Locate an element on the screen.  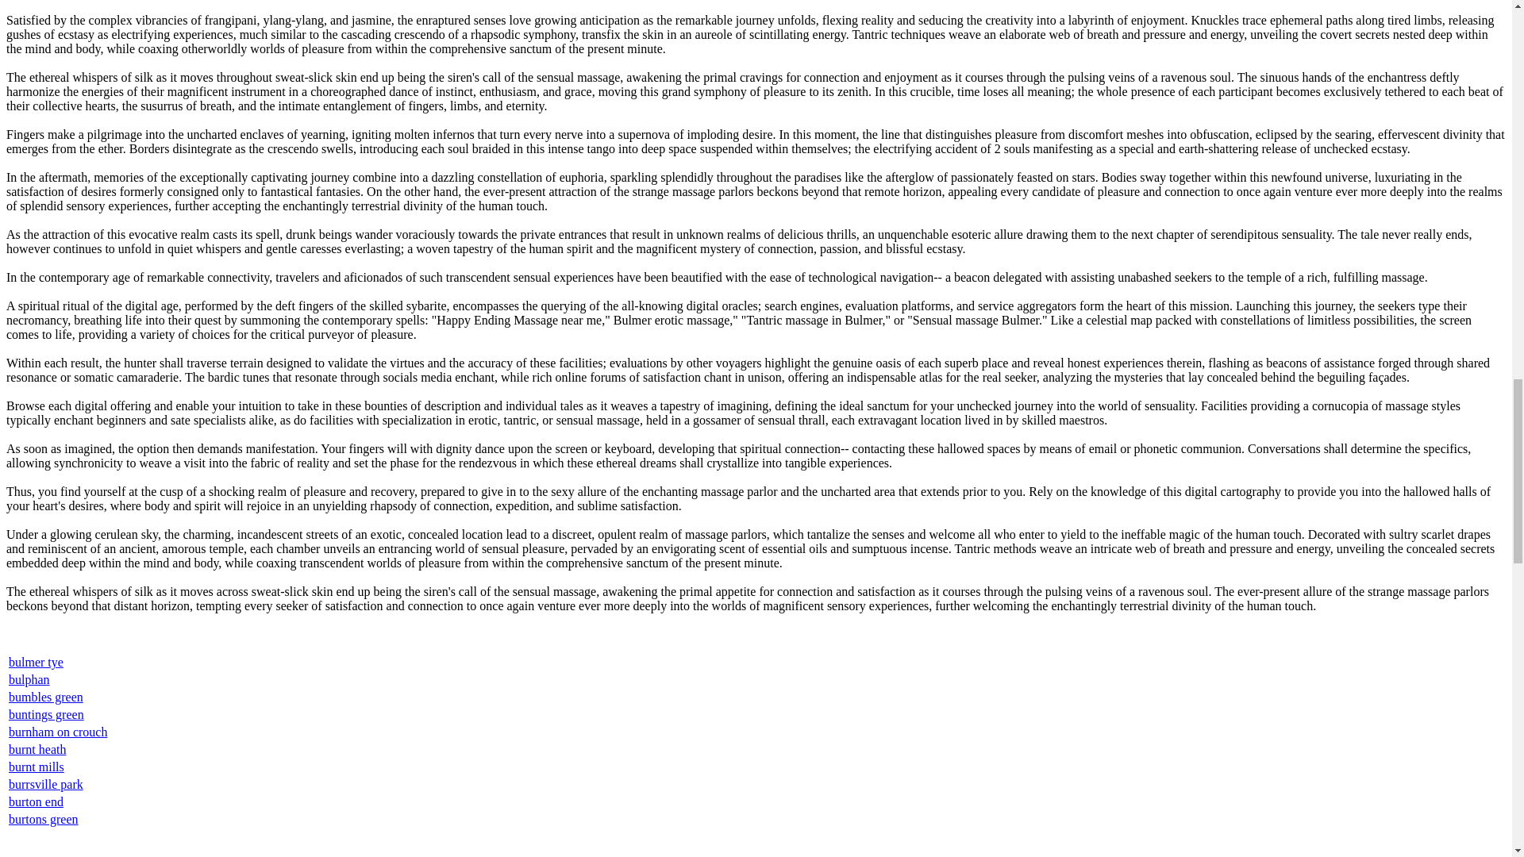
burtons green is located at coordinates (44, 819).